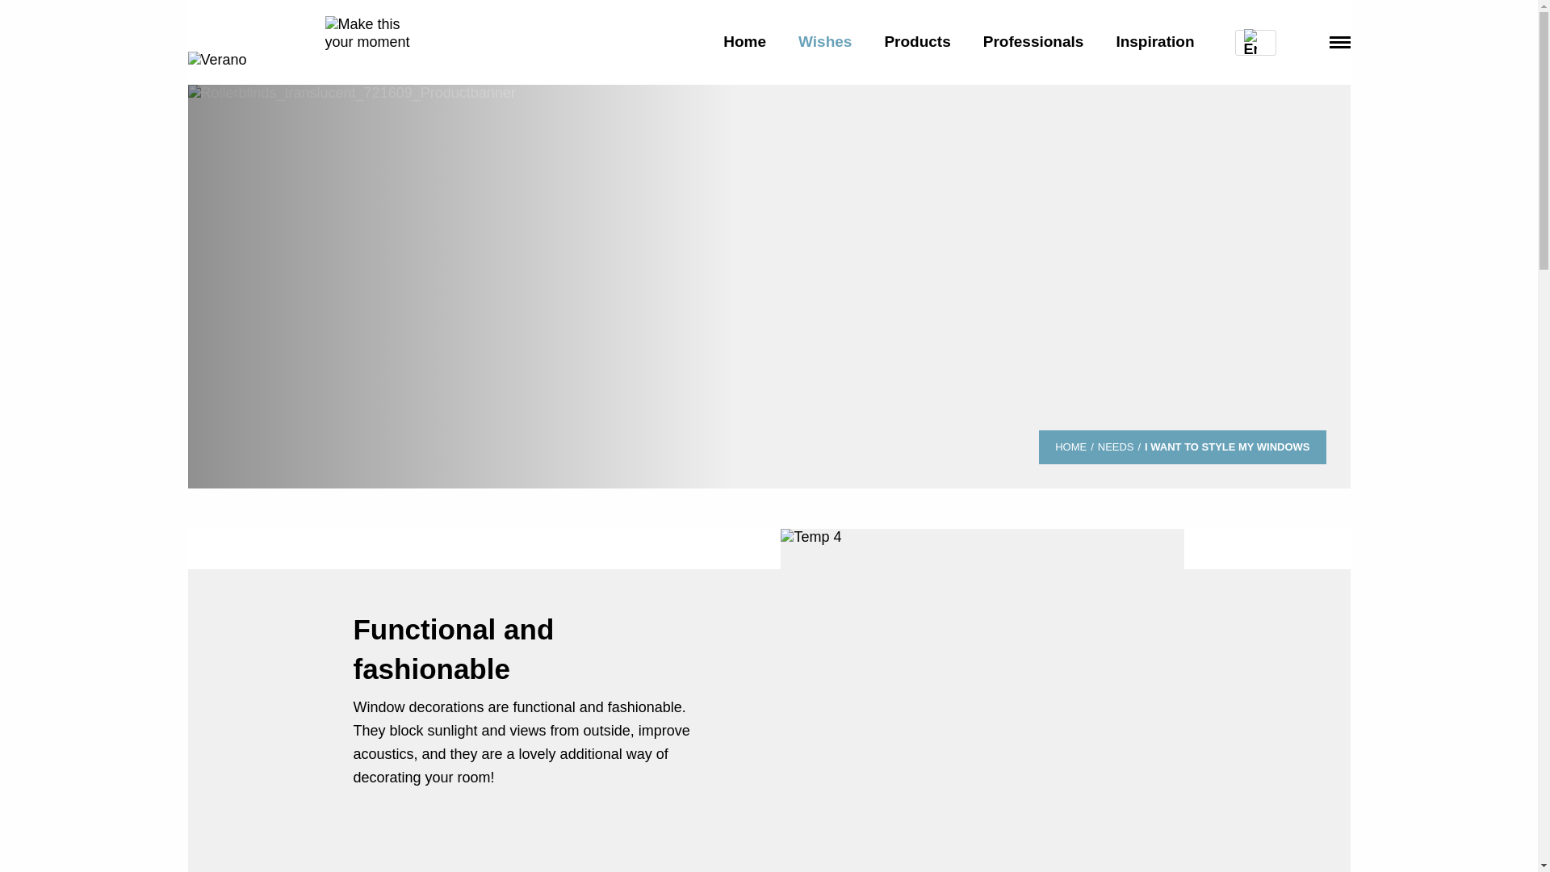  Describe the element at coordinates (307, 42) in the screenshot. I see `English` at that location.